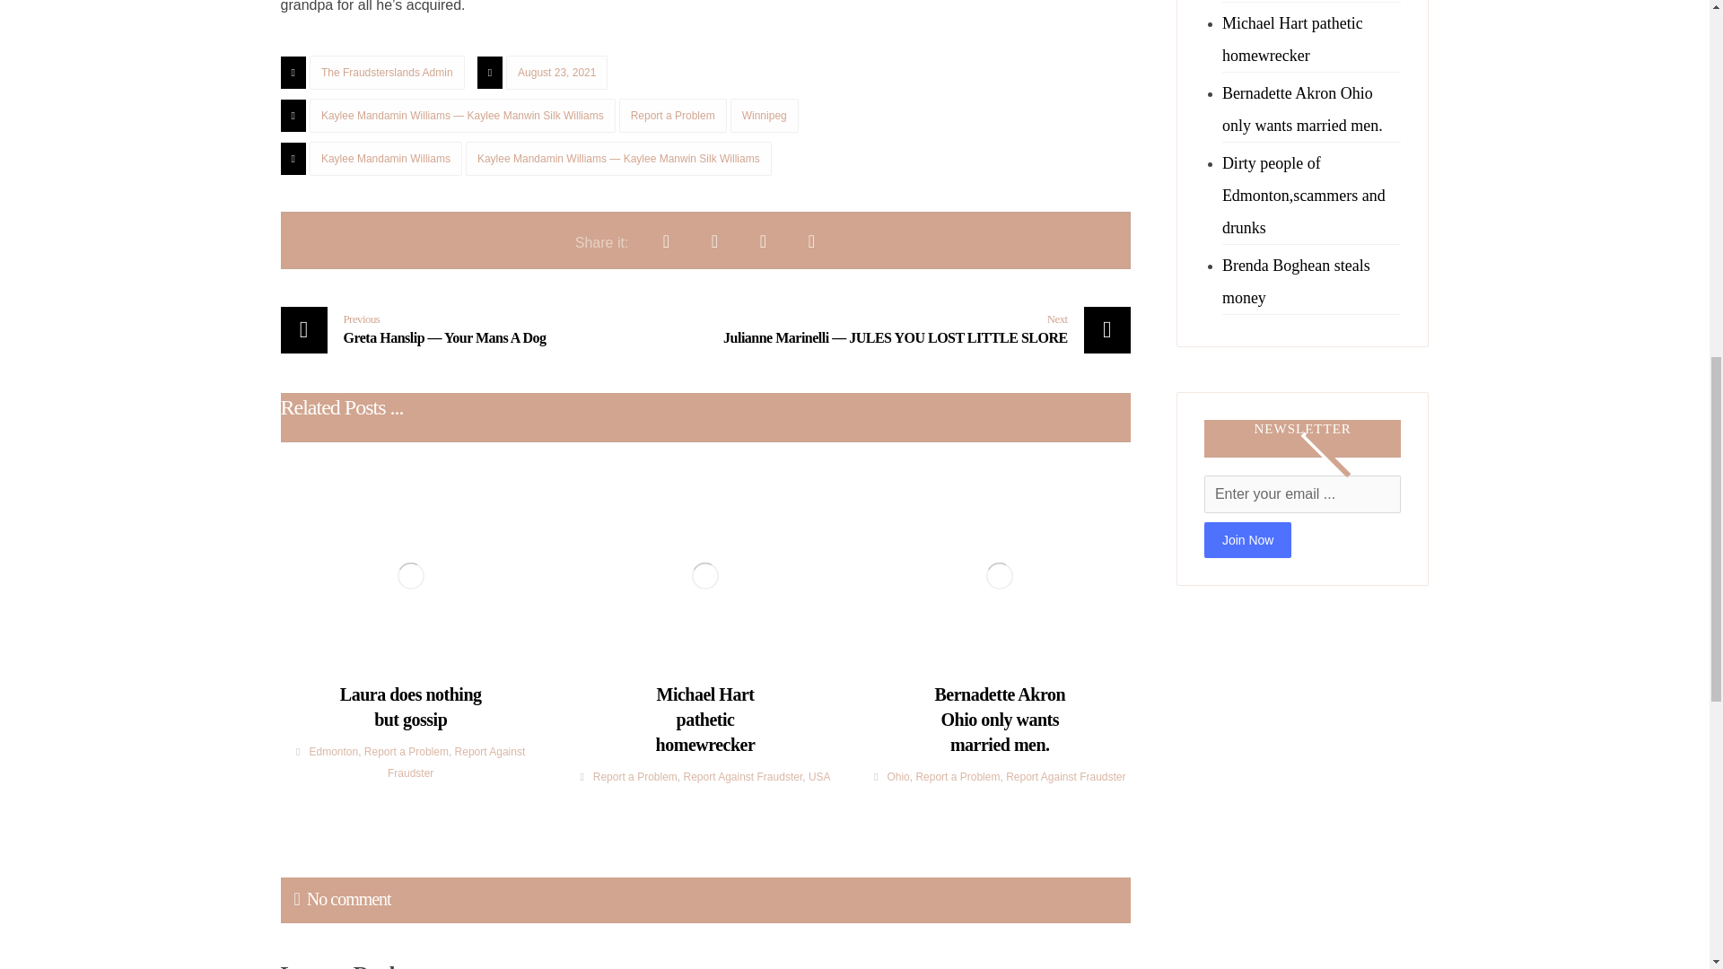 Image resolution: width=1723 pixels, height=969 pixels. What do you see at coordinates (556, 72) in the screenshot?
I see `August 23, 2021` at bounding box center [556, 72].